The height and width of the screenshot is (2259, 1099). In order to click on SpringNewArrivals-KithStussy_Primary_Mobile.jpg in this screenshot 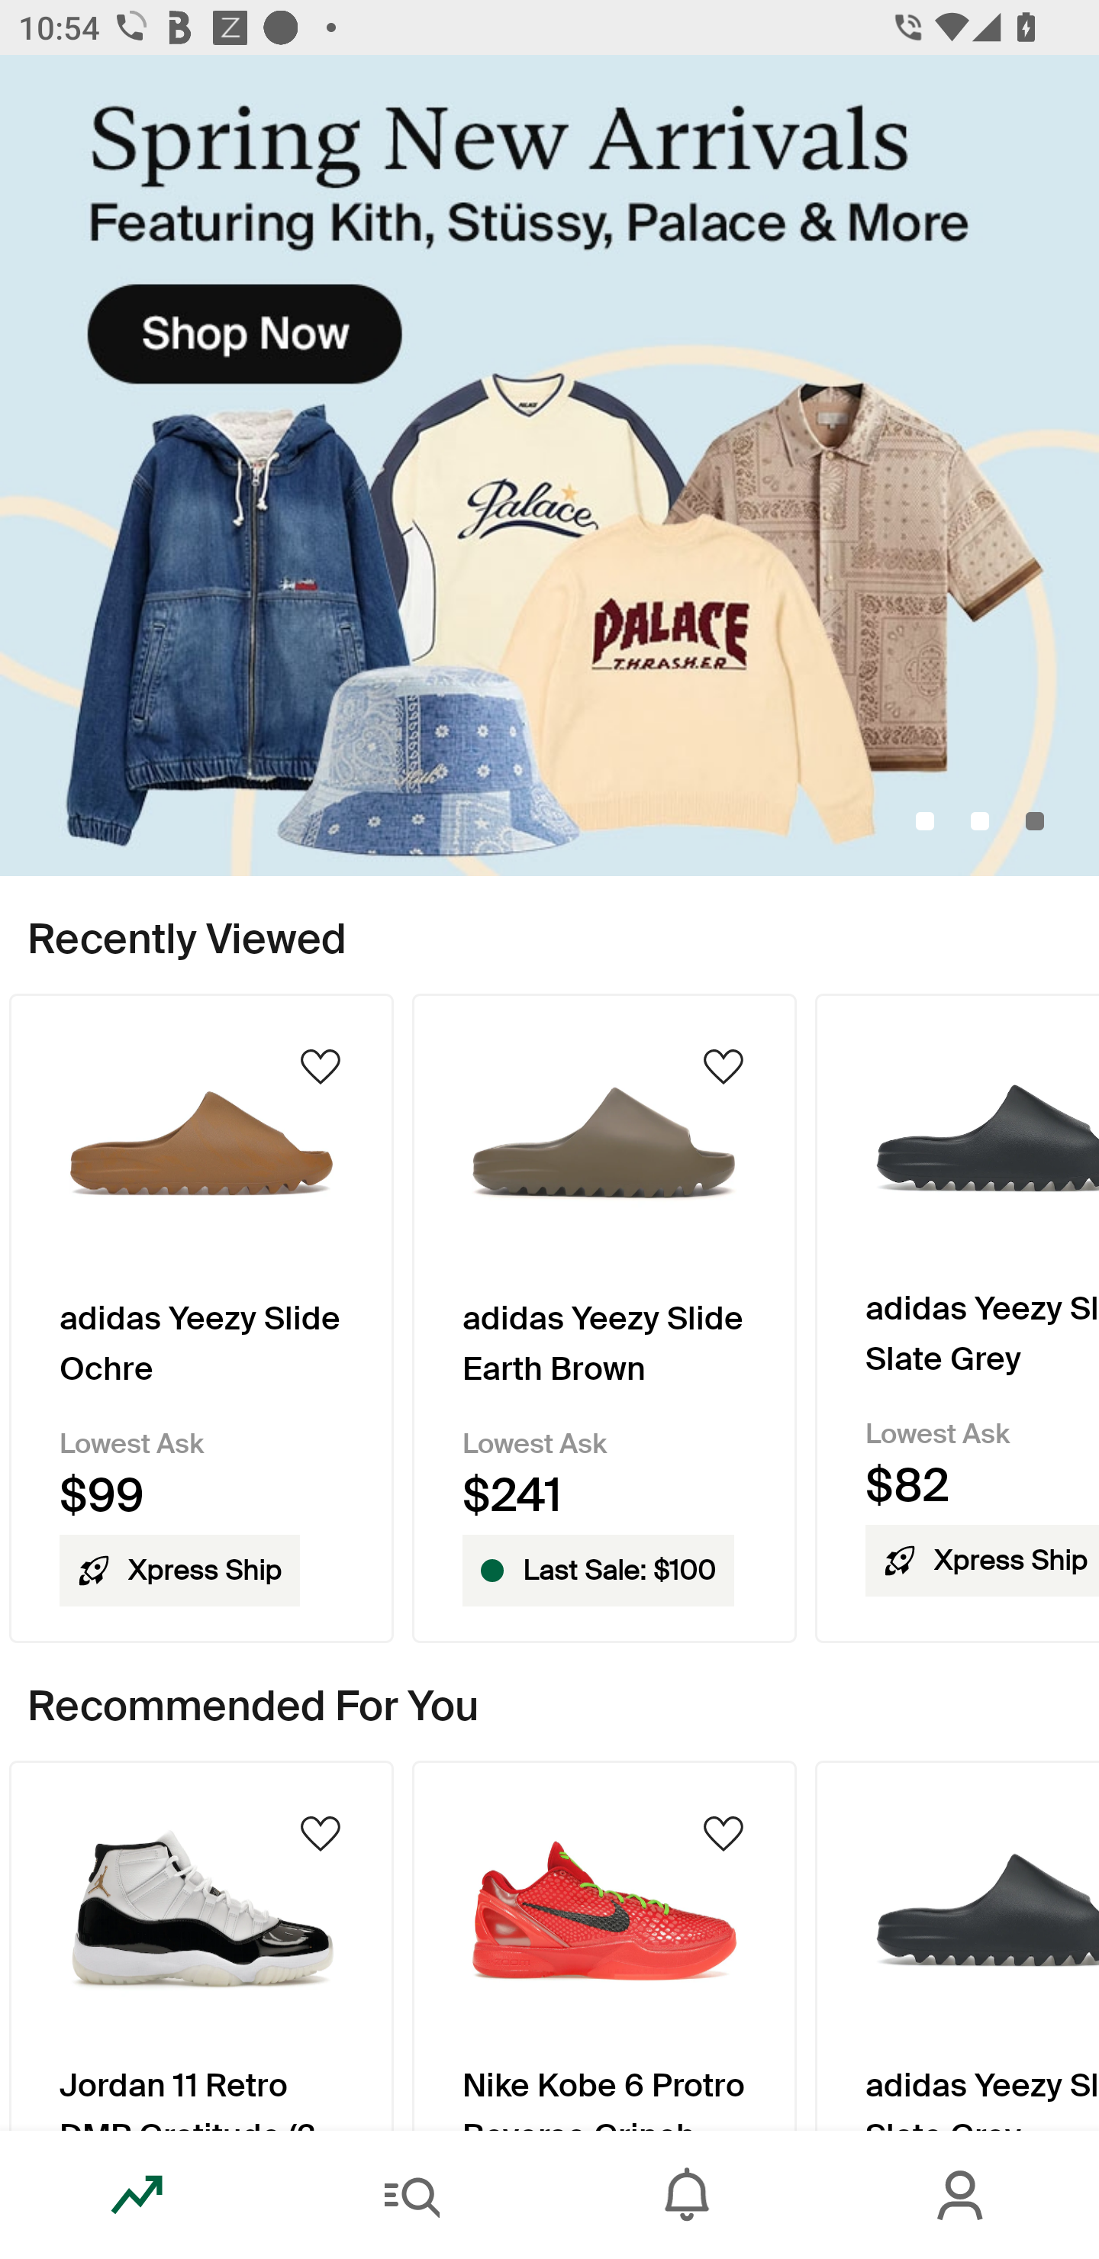, I will do `click(549, 466)`.